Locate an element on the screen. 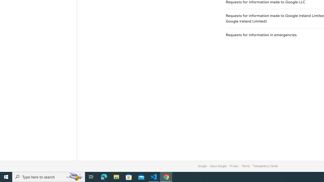  About Google is located at coordinates (218, 166).